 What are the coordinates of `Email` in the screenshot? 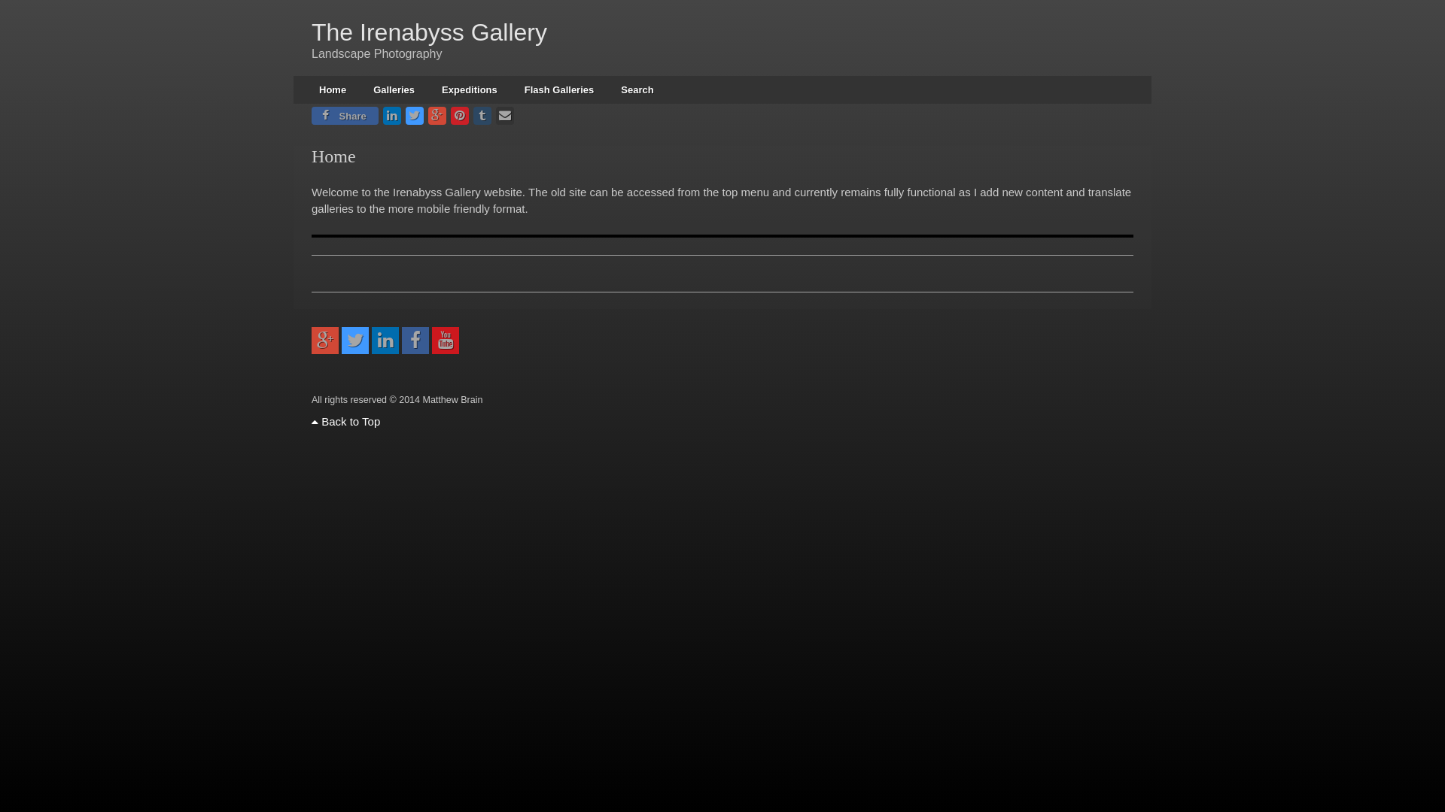 It's located at (505, 116).